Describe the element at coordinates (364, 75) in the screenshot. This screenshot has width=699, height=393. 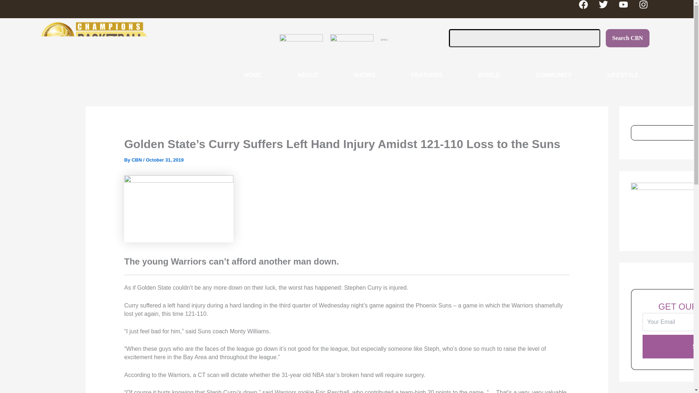
I see `SHOWS` at that location.